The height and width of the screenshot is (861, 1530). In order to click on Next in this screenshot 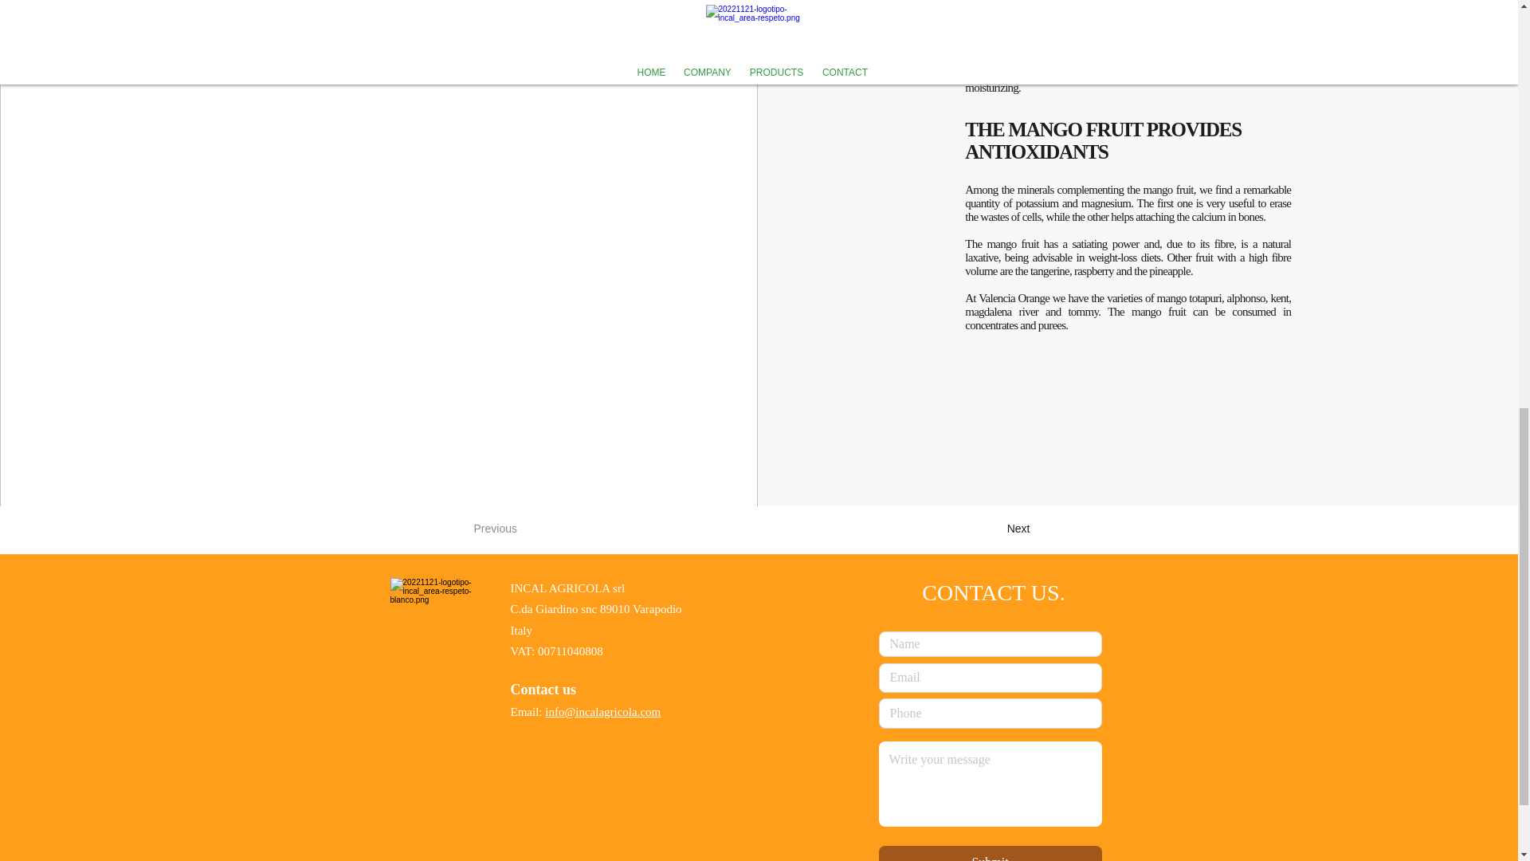, I will do `click(990, 529)`.